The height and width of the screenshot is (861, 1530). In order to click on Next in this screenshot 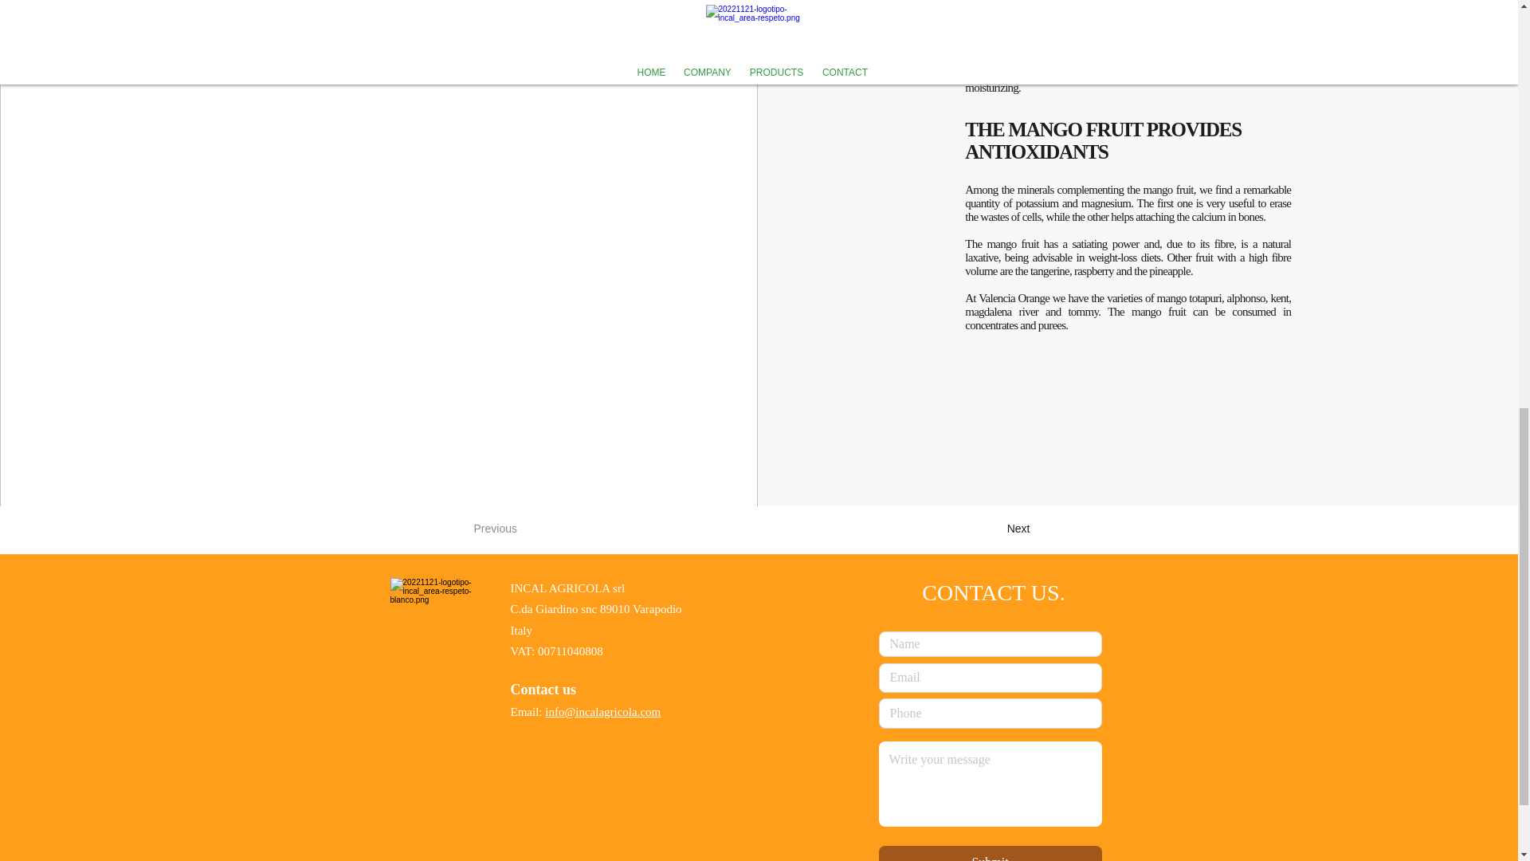, I will do `click(990, 529)`.